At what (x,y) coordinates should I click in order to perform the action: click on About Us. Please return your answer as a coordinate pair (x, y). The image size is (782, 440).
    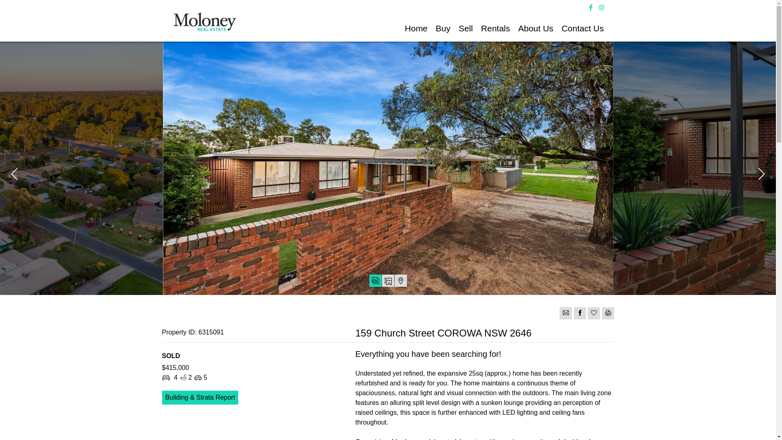
    Looking at the image, I should click on (536, 29).